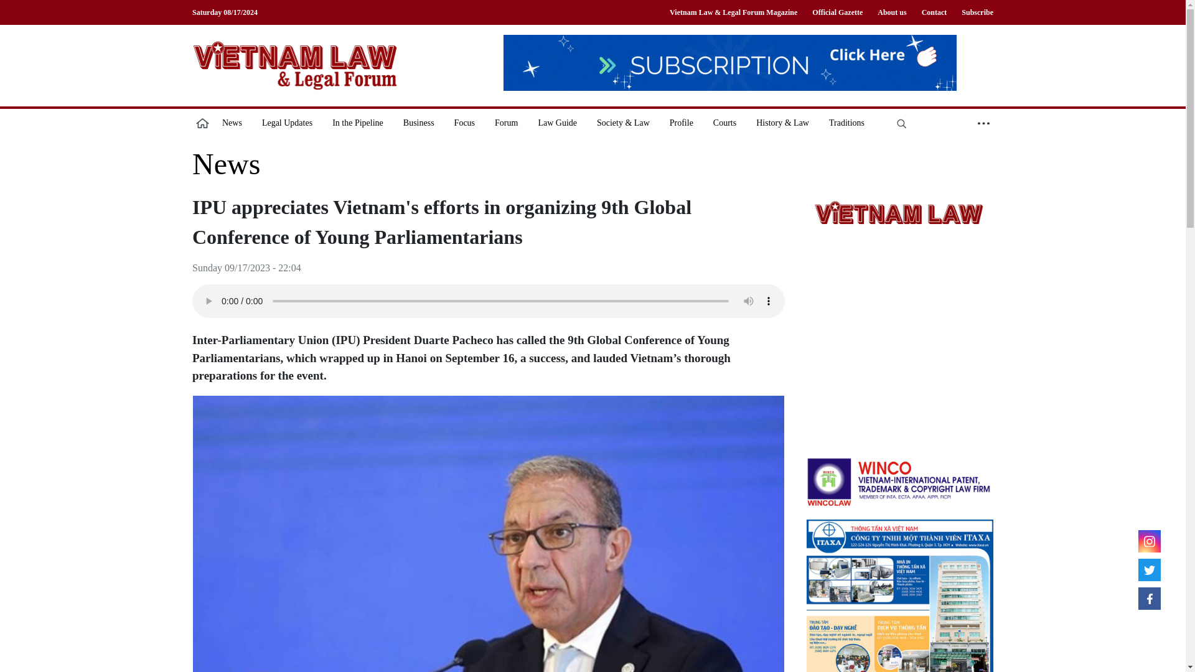 The width and height of the screenshot is (1195, 672). Describe the element at coordinates (288, 123) in the screenshot. I see `Legal Updates` at that location.